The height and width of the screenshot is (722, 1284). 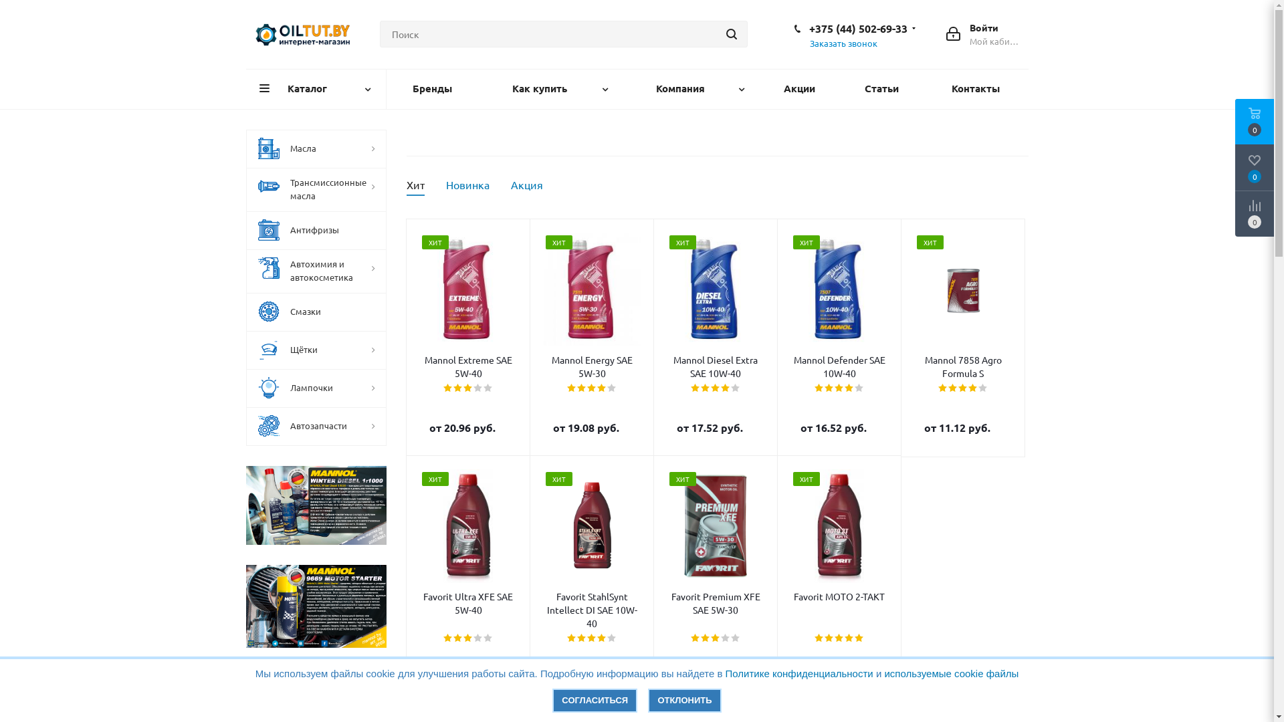 What do you see at coordinates (468, 289) in the screenshot?
I see `Mannol Extreme SAE 5W-40` at bounding box center [468, 289].